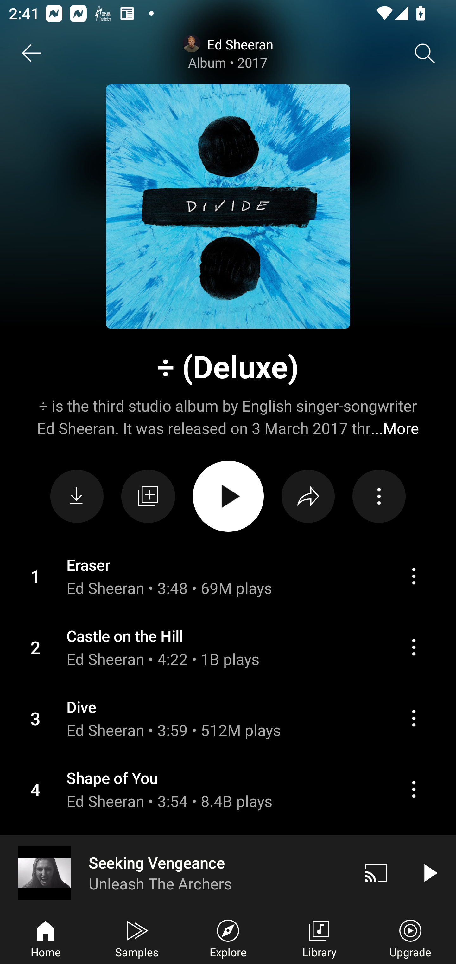 This screenshot has width=456, height=964. I want to click on Action menu, so click(228, 647).